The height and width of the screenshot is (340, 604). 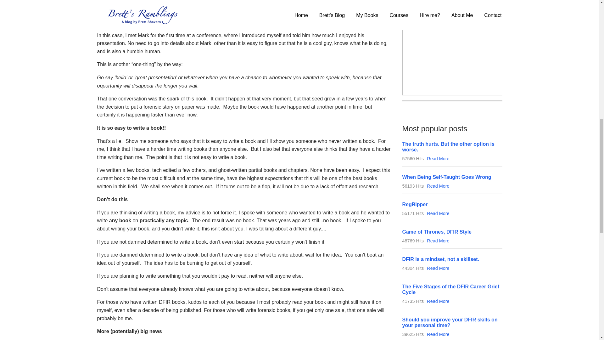 What do you see at coordinates (438, 158) in the screenshot?
I see `Read More` at bounding box center [438, 158].